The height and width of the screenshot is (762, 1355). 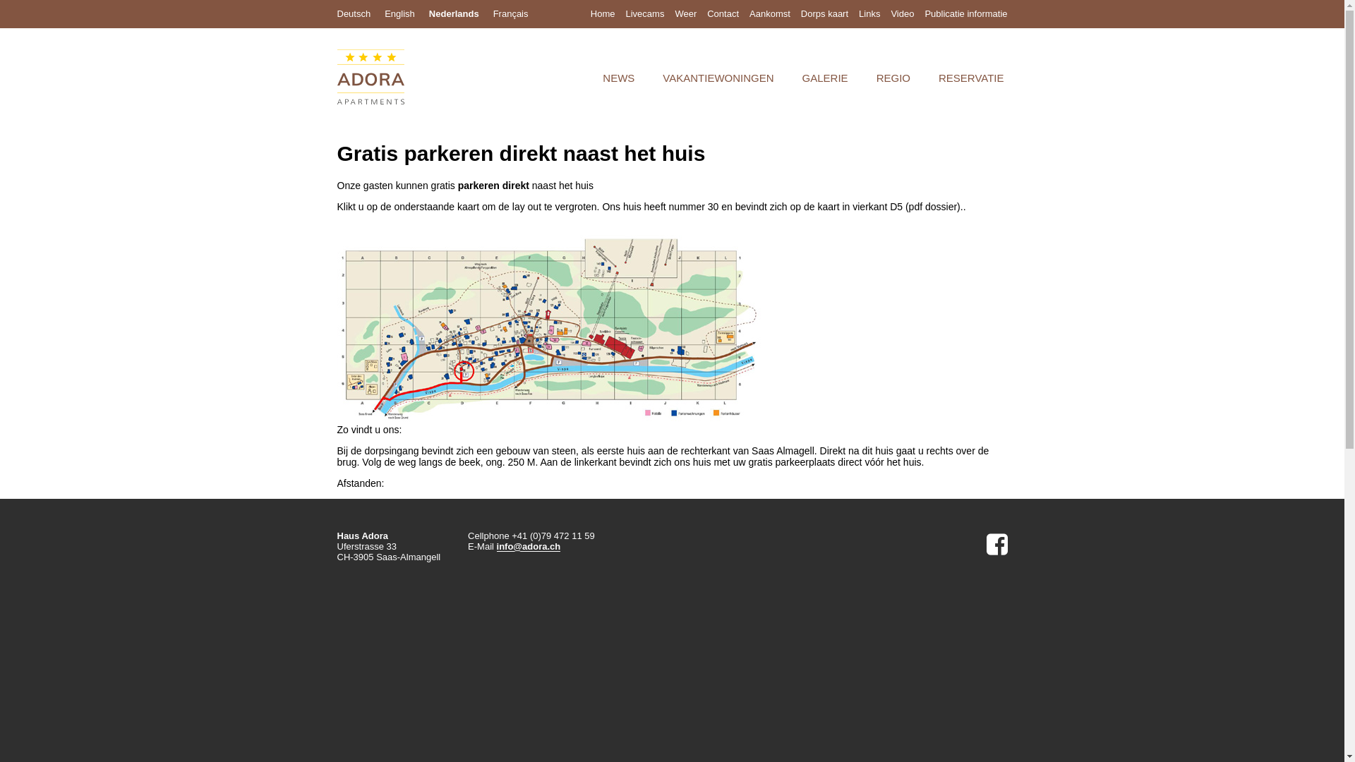 I want to click on Home, so click(x=603, y=14).